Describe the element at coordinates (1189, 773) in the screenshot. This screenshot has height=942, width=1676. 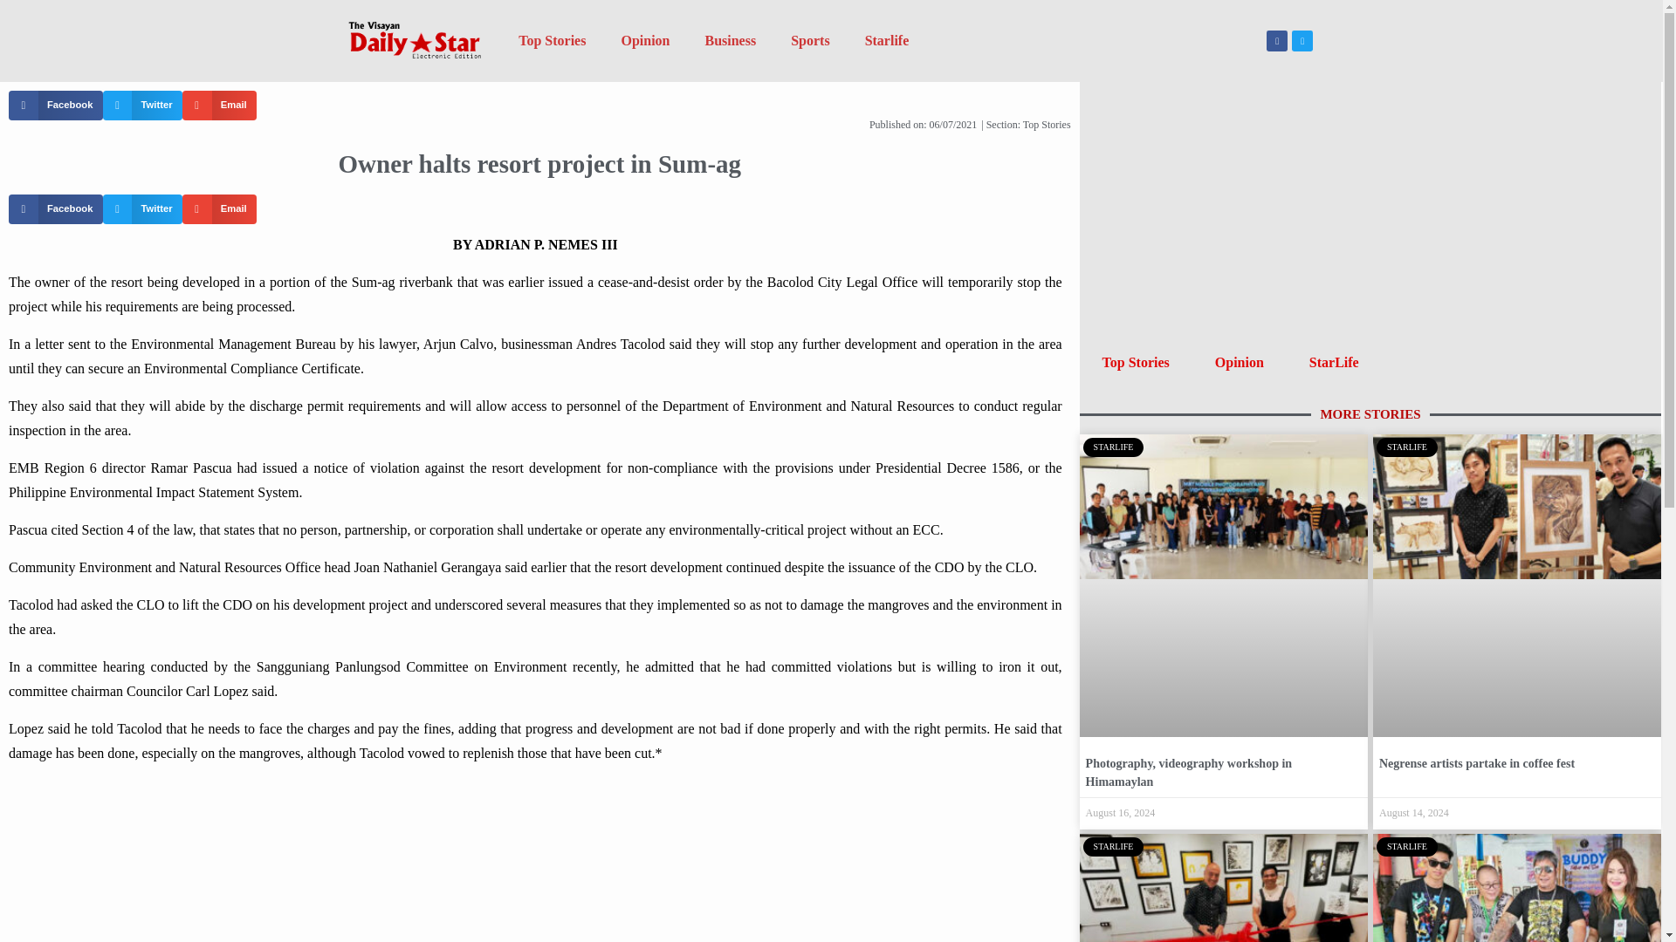
I see `Photography, videography workshop in Himamaylan` at that location.